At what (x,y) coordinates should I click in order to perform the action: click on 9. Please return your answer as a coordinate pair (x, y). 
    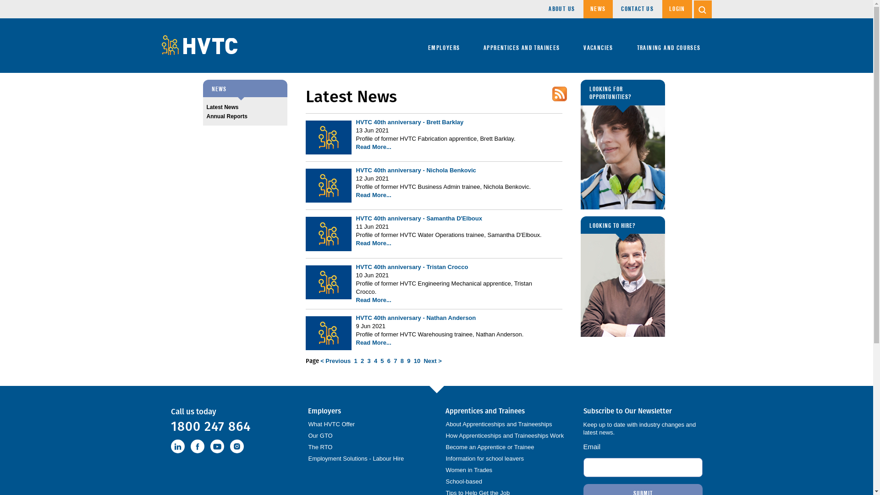
    Looking at the image, I should click on (409, 361).